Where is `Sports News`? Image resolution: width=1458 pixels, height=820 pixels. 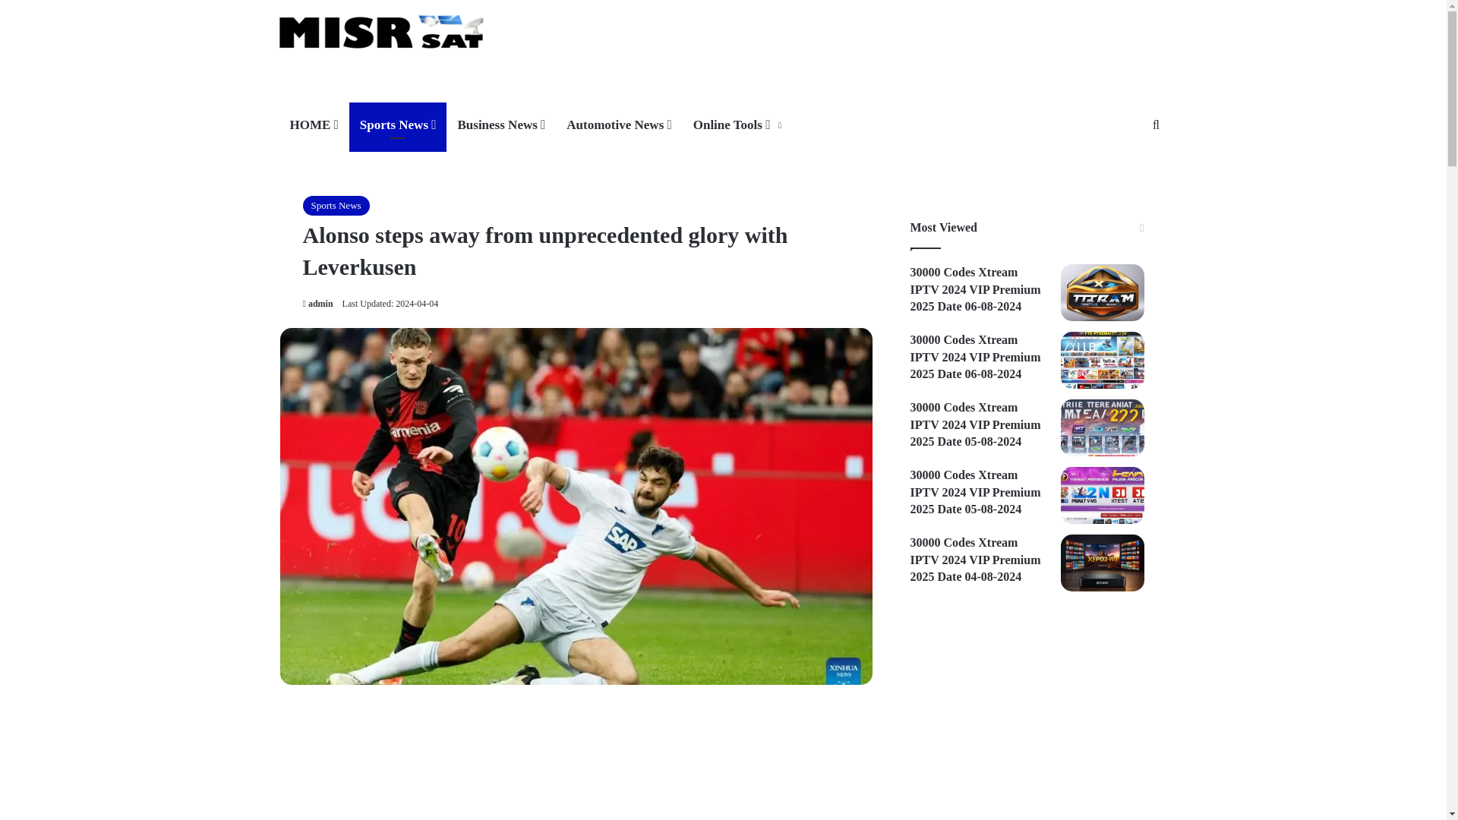
Sports News is located at coordinates (398, 125).